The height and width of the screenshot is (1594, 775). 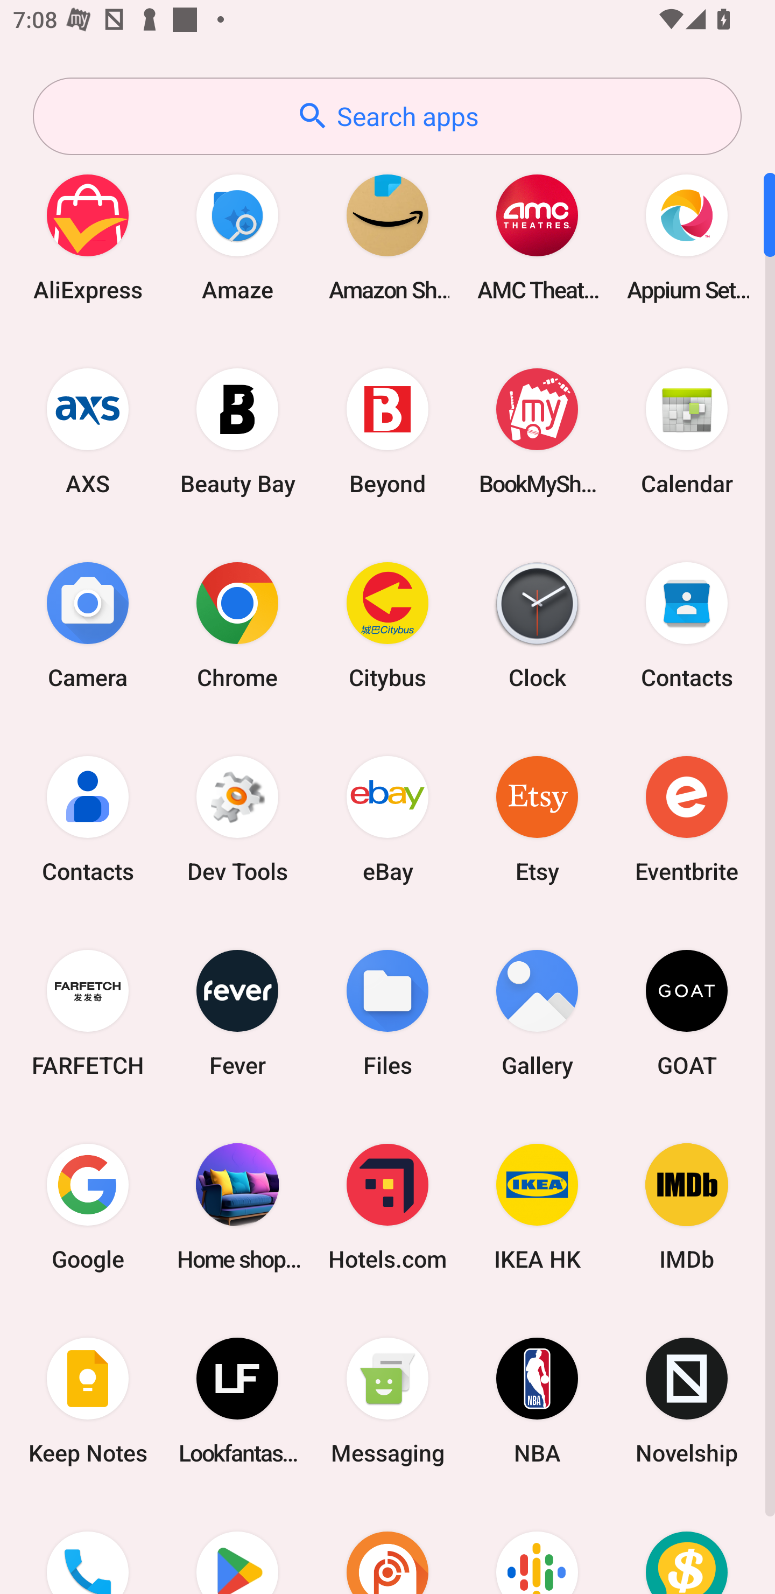 What do you see at coordinates (88, 819) in the screenshot?
I see `Contacts` at bounding box center [88, 819].